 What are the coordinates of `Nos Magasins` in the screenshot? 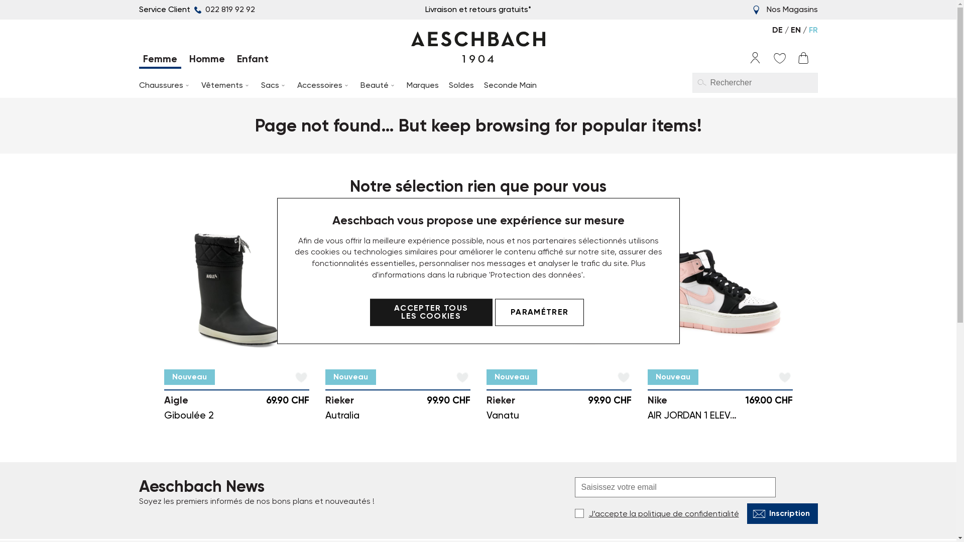 It's located at (792, 9).